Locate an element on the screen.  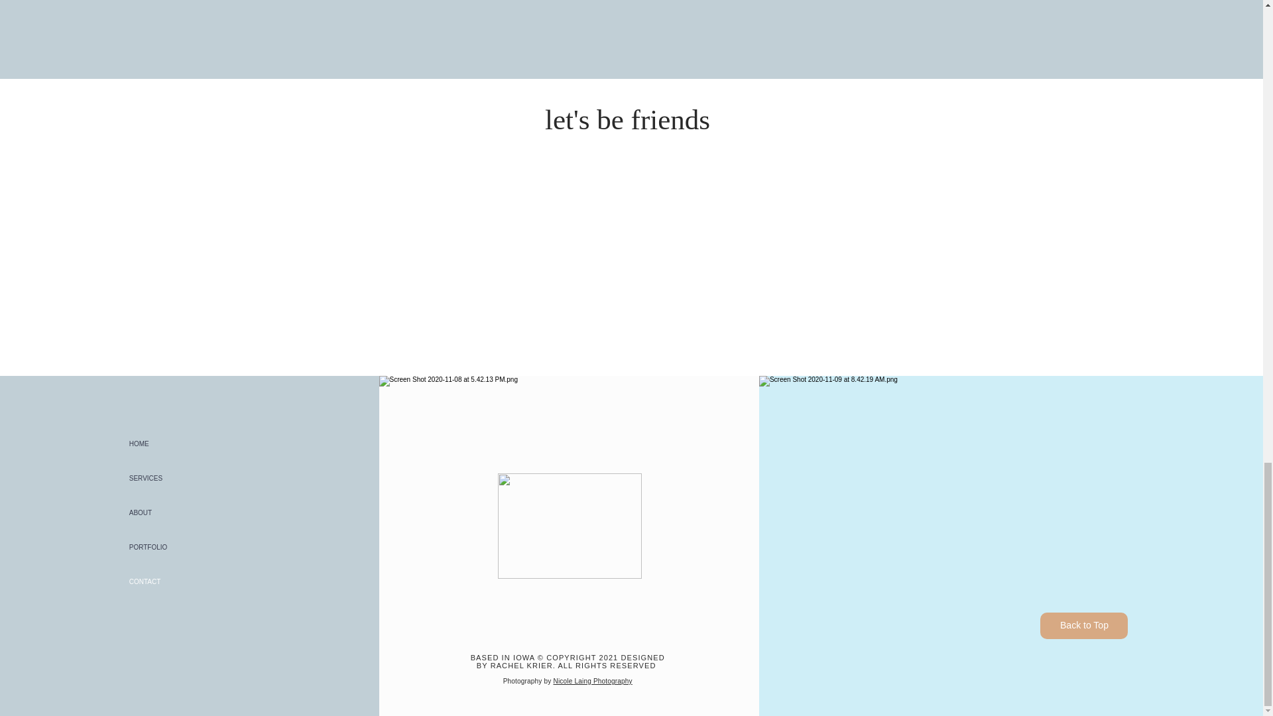
Back to Top is located at coordinates (1083, 626).